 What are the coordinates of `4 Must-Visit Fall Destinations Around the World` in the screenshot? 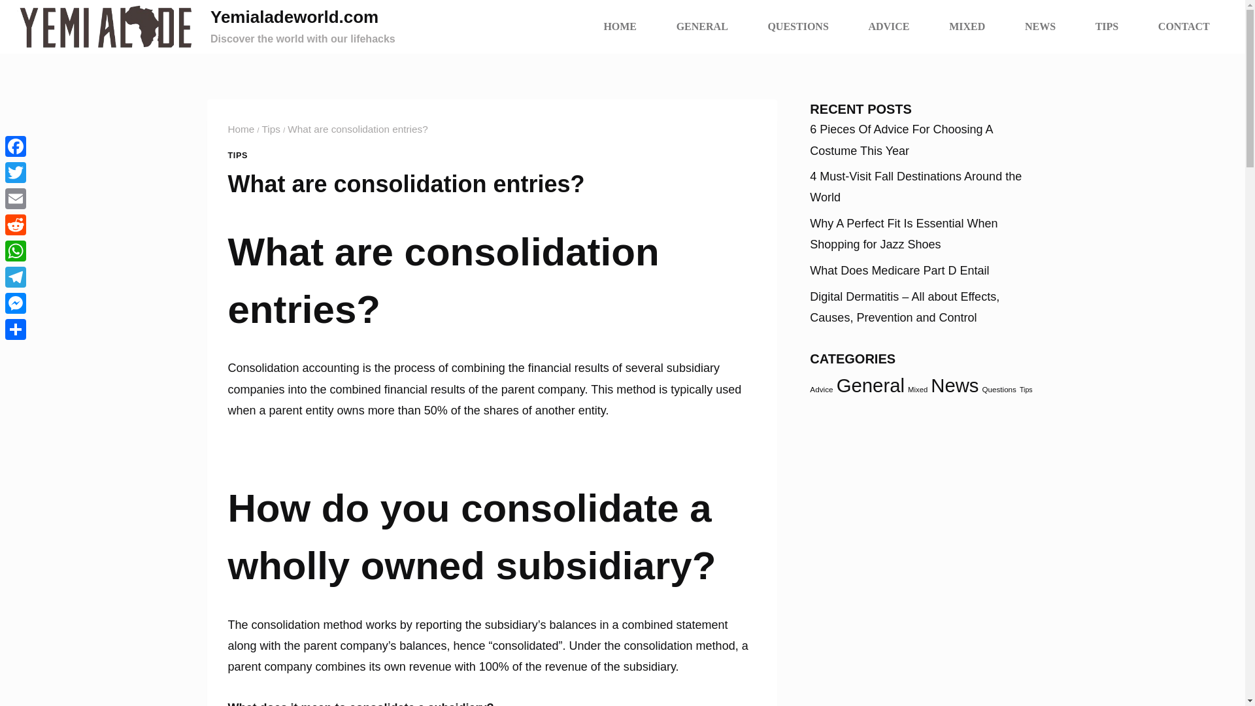 It's located at (915, 187).